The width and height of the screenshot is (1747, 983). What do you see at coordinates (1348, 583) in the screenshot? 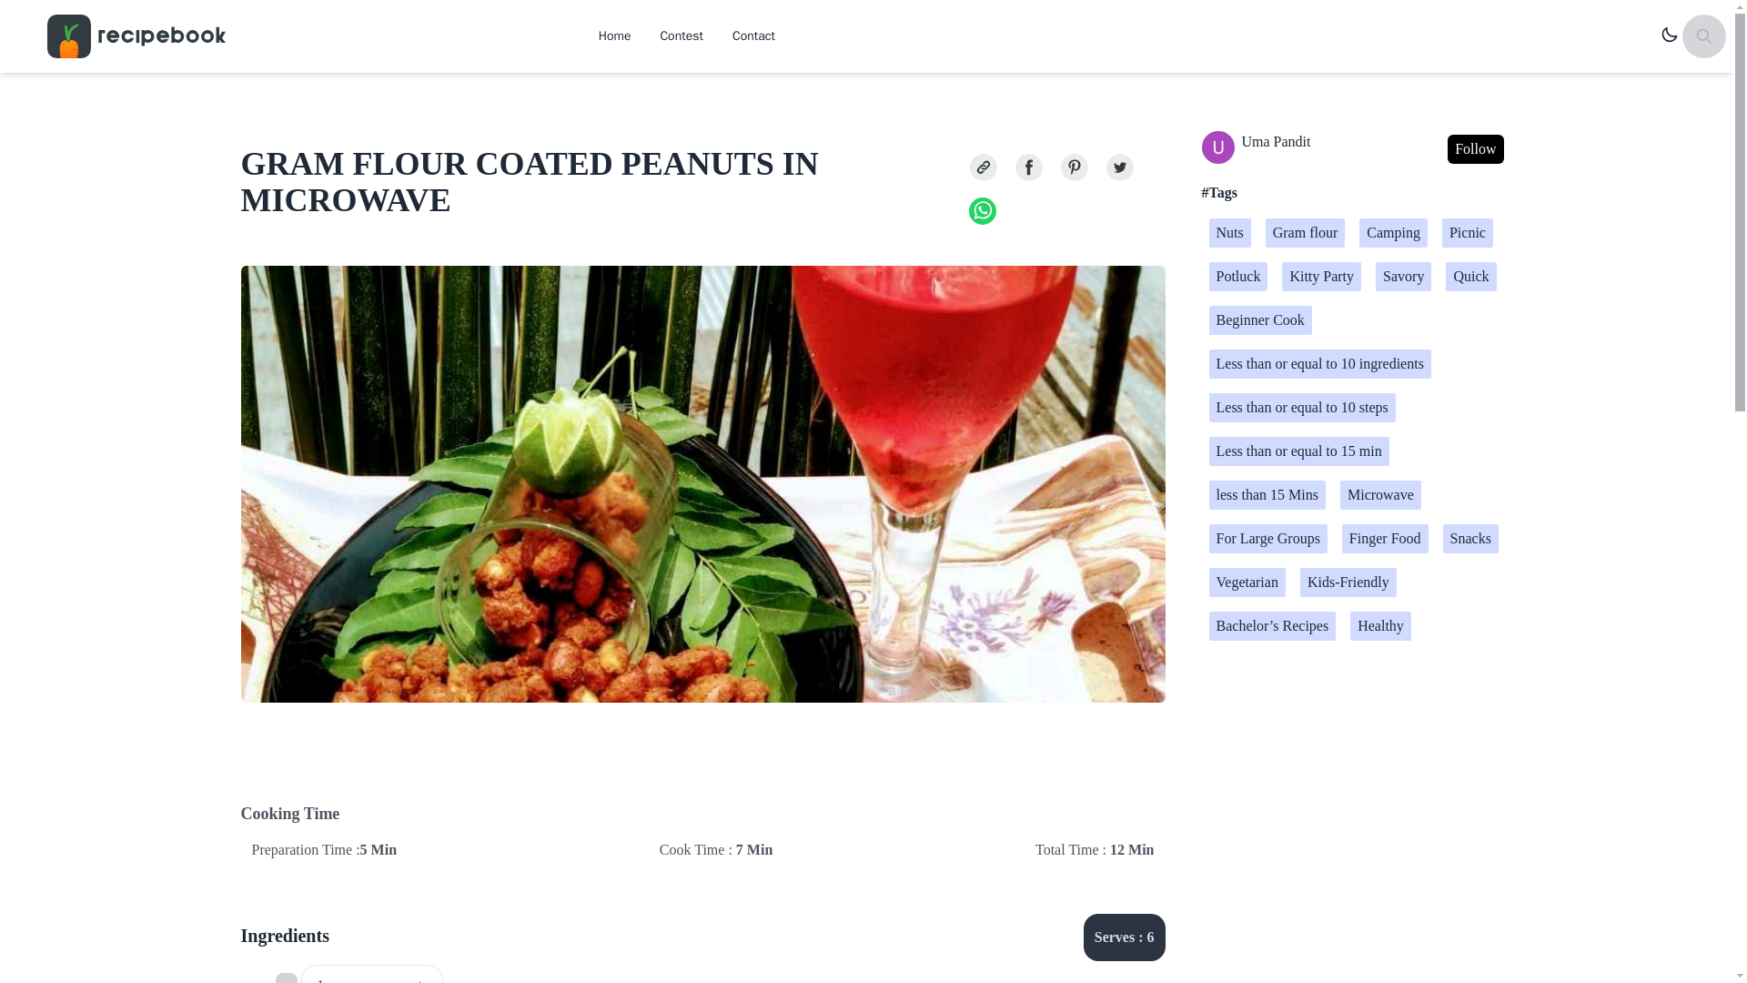
I see `Kids-Friendly` at bounding box center [1348, 583].